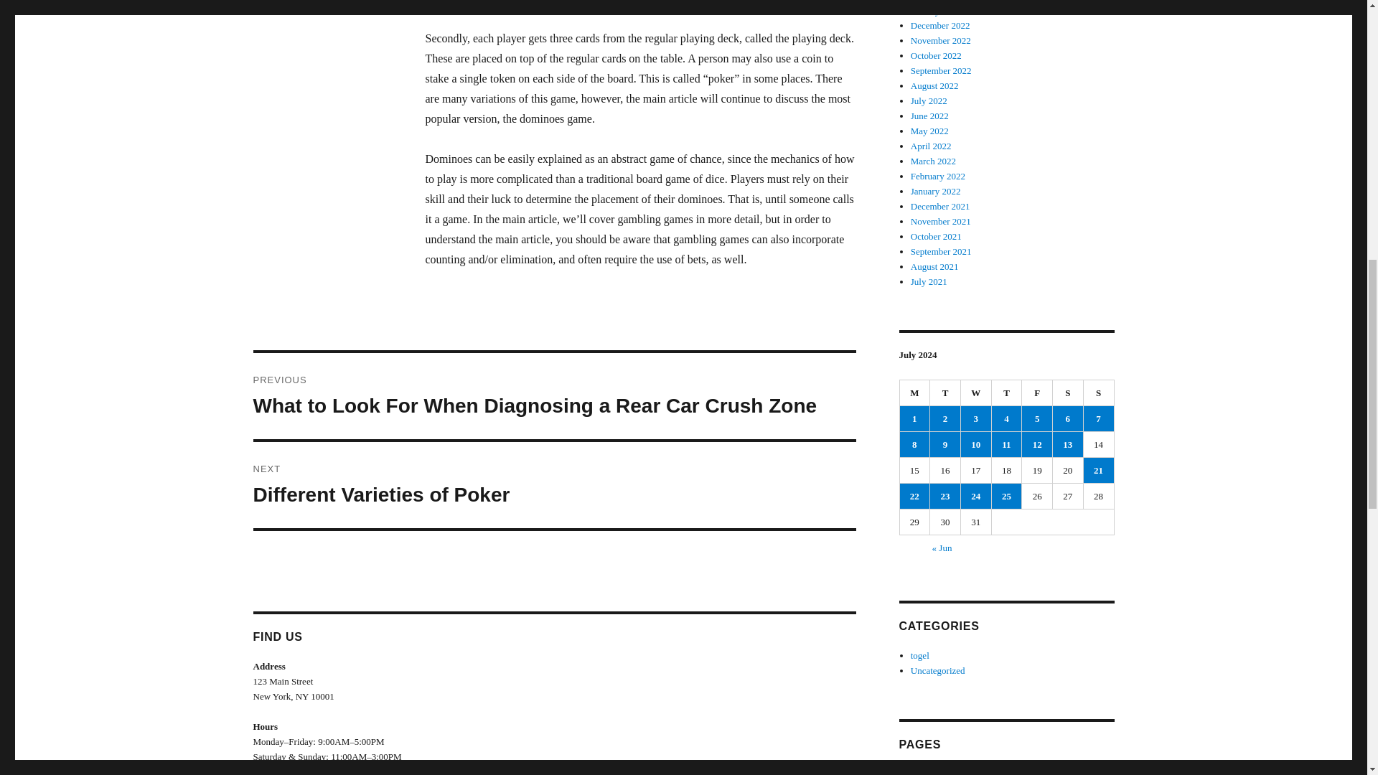  What do you see at coordinates (945, 393) in the screenshot?
I see `Tuesday` at bounding box center [945, 393].